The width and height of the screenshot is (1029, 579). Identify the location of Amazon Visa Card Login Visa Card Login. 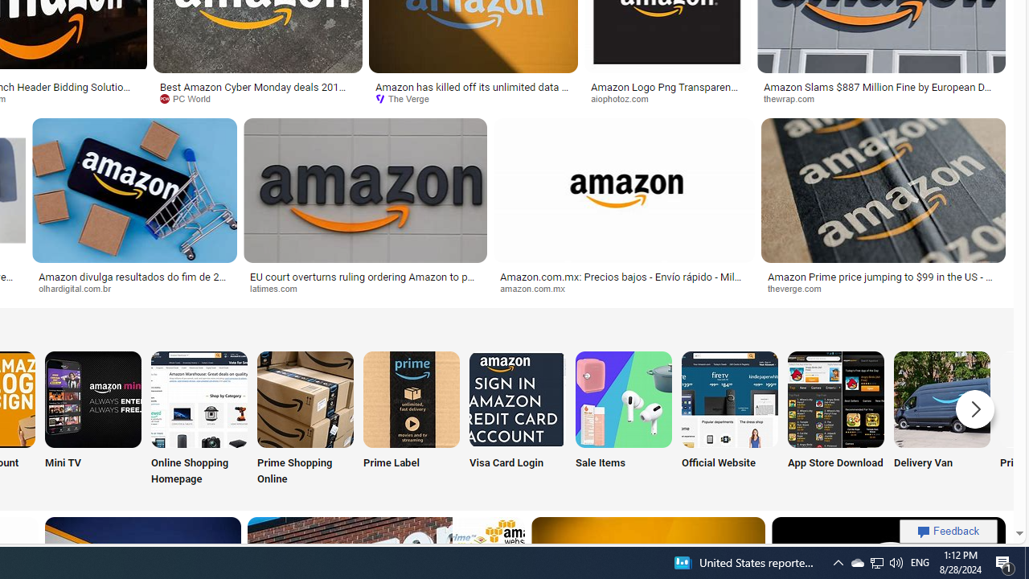
(518, 420).